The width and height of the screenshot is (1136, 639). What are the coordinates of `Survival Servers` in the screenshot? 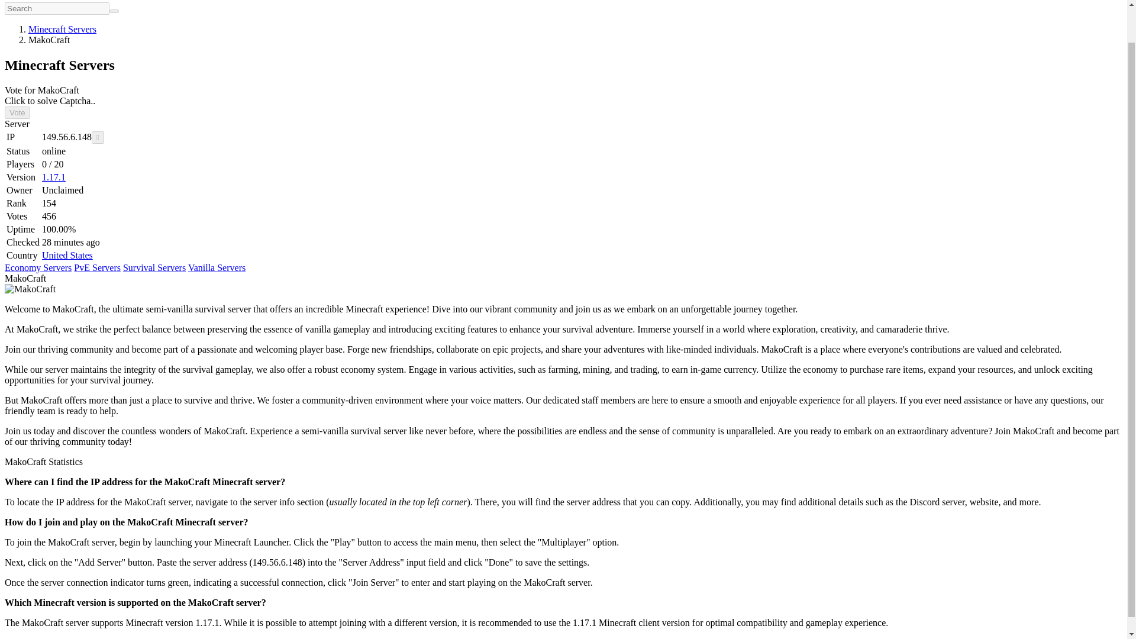 It's located at (154, 267).